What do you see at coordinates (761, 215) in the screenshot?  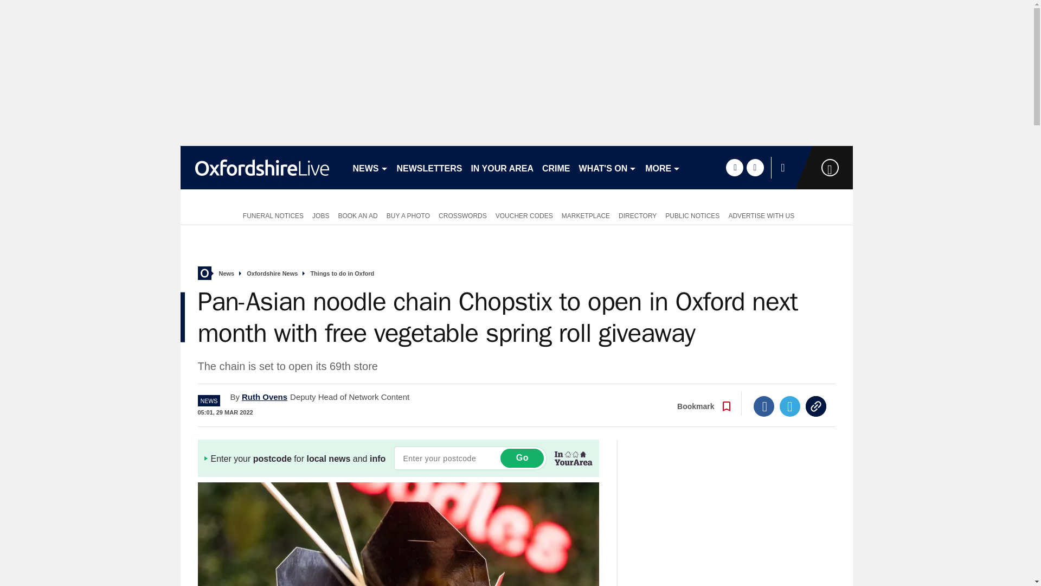 I see `ADVERTISE WITH US` at bounding box center [761, 215].